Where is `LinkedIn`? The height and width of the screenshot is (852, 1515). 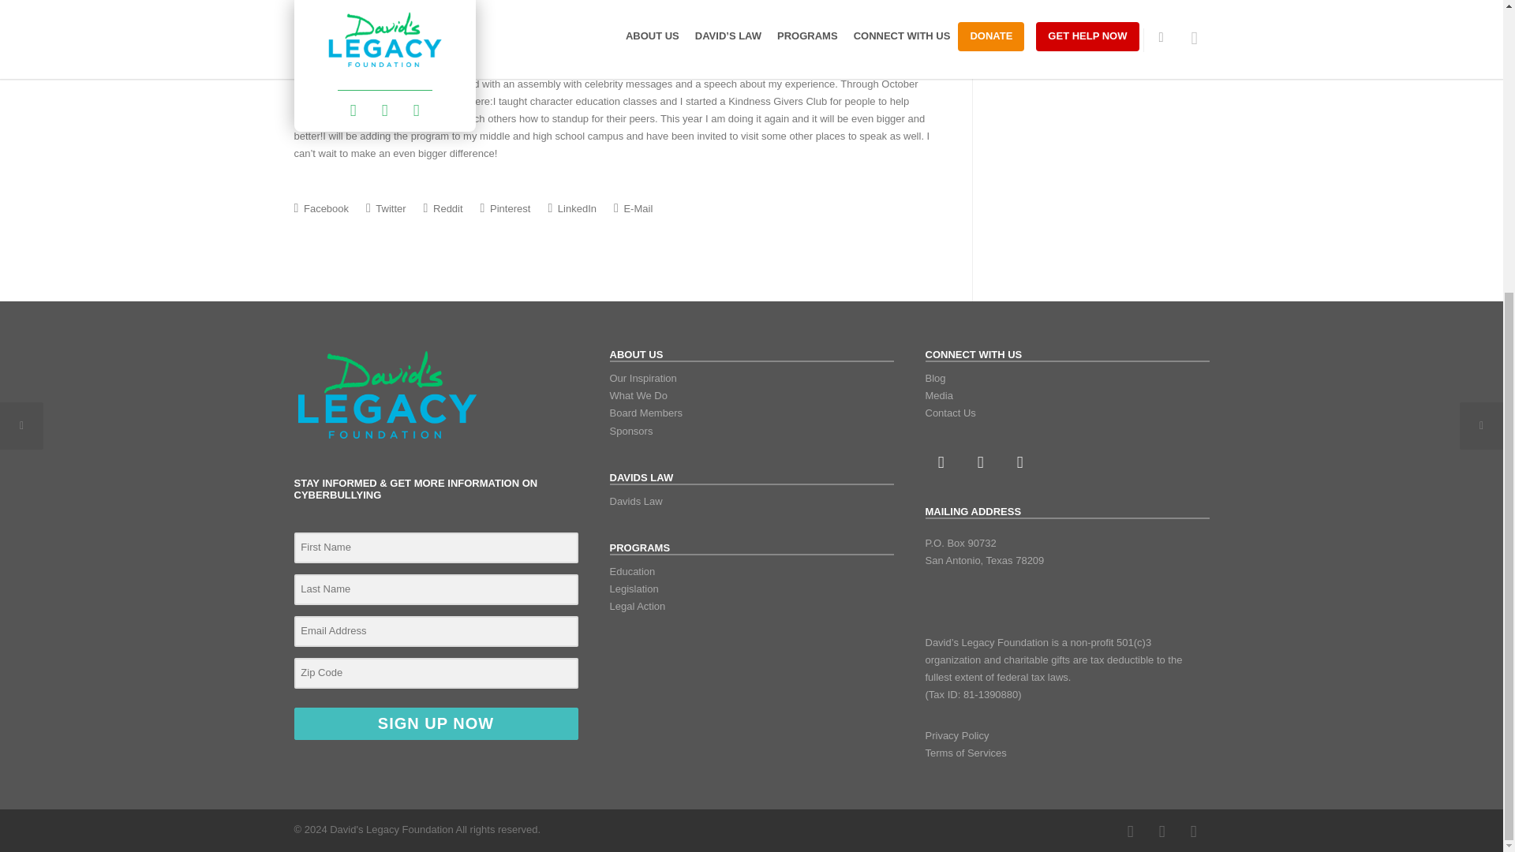 LinkedIn is located at coordinates (1161, 831).